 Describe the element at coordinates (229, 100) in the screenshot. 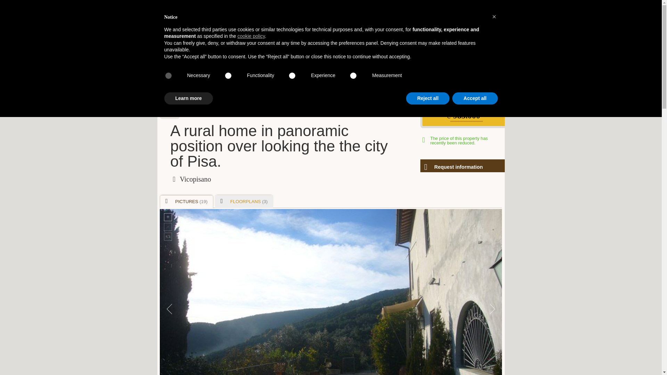

I see `PROPERTIES` at that location.